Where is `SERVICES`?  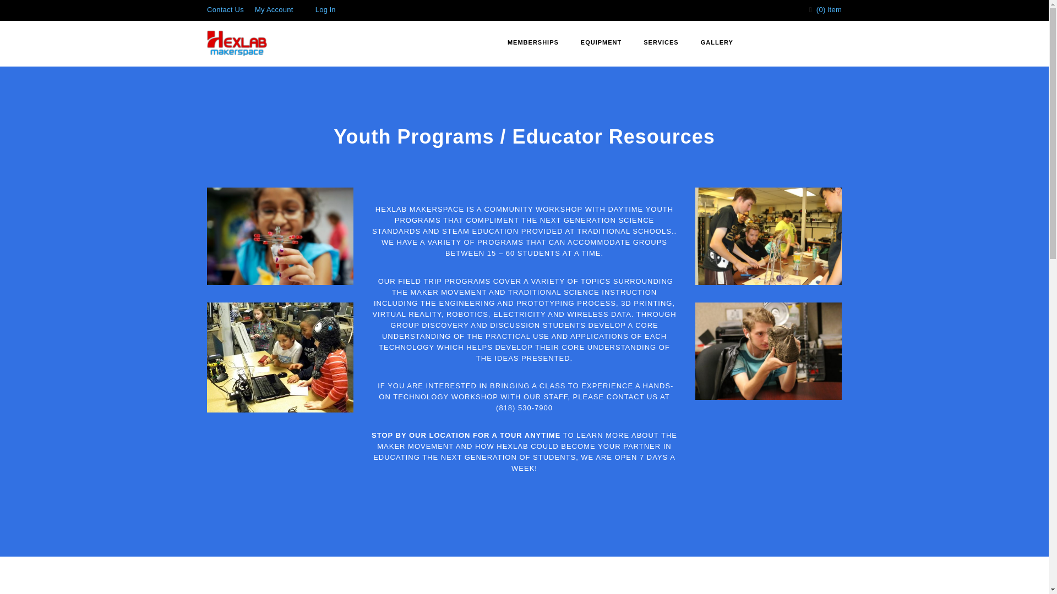
SERVICES is located at coordinates (661, 43).